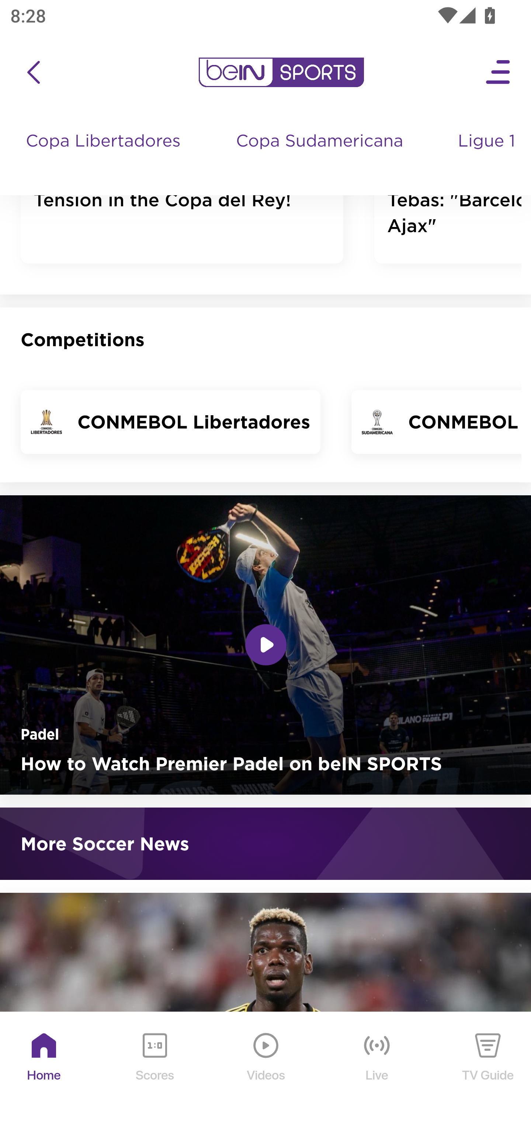 This screenshot has height=1122, width=531. Describe the element at coordinates (321, 155) in the screenshot. I see `Copa Sudamericana` at that location.